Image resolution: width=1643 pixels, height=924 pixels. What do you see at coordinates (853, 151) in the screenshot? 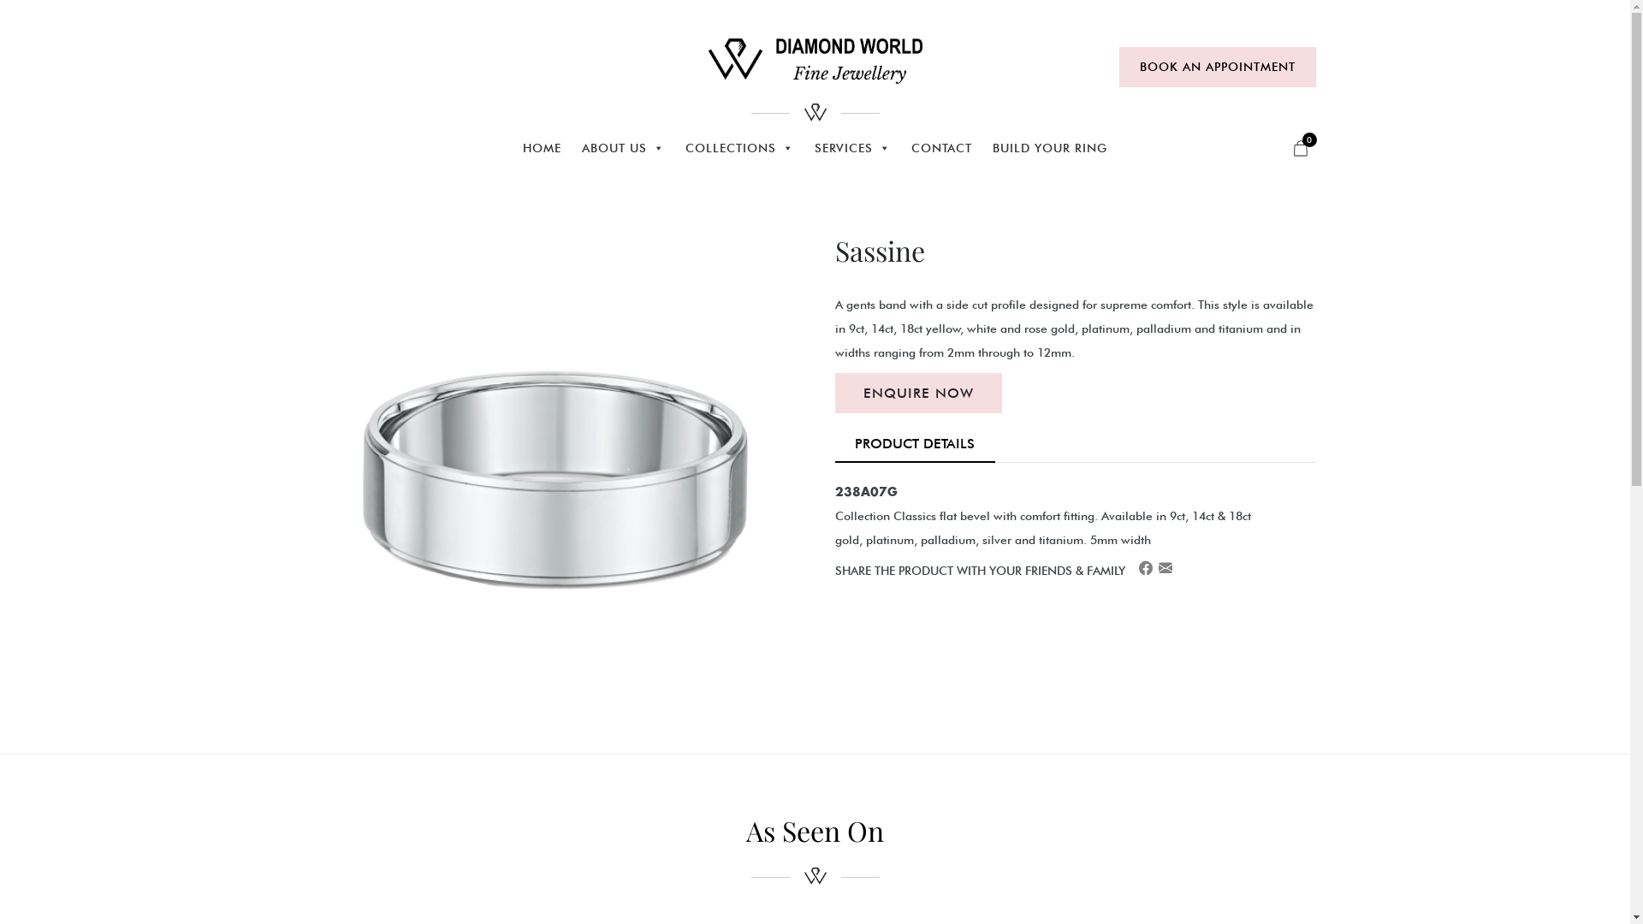
I see `SERVICES` at bounding box center [853, 151].